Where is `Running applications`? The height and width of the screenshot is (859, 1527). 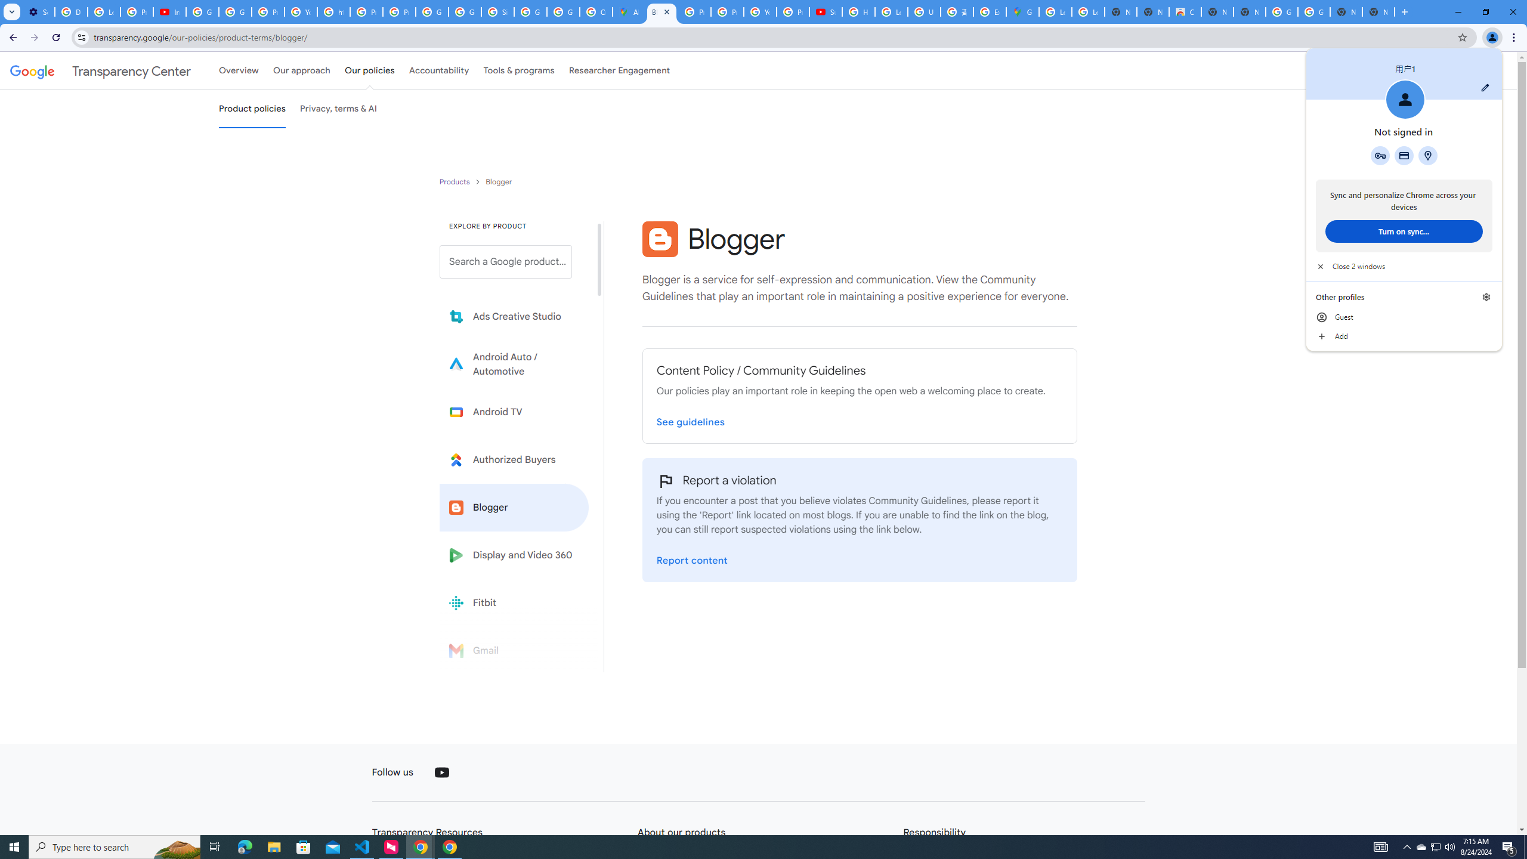
Running applications is located at coordinates (753, 847).